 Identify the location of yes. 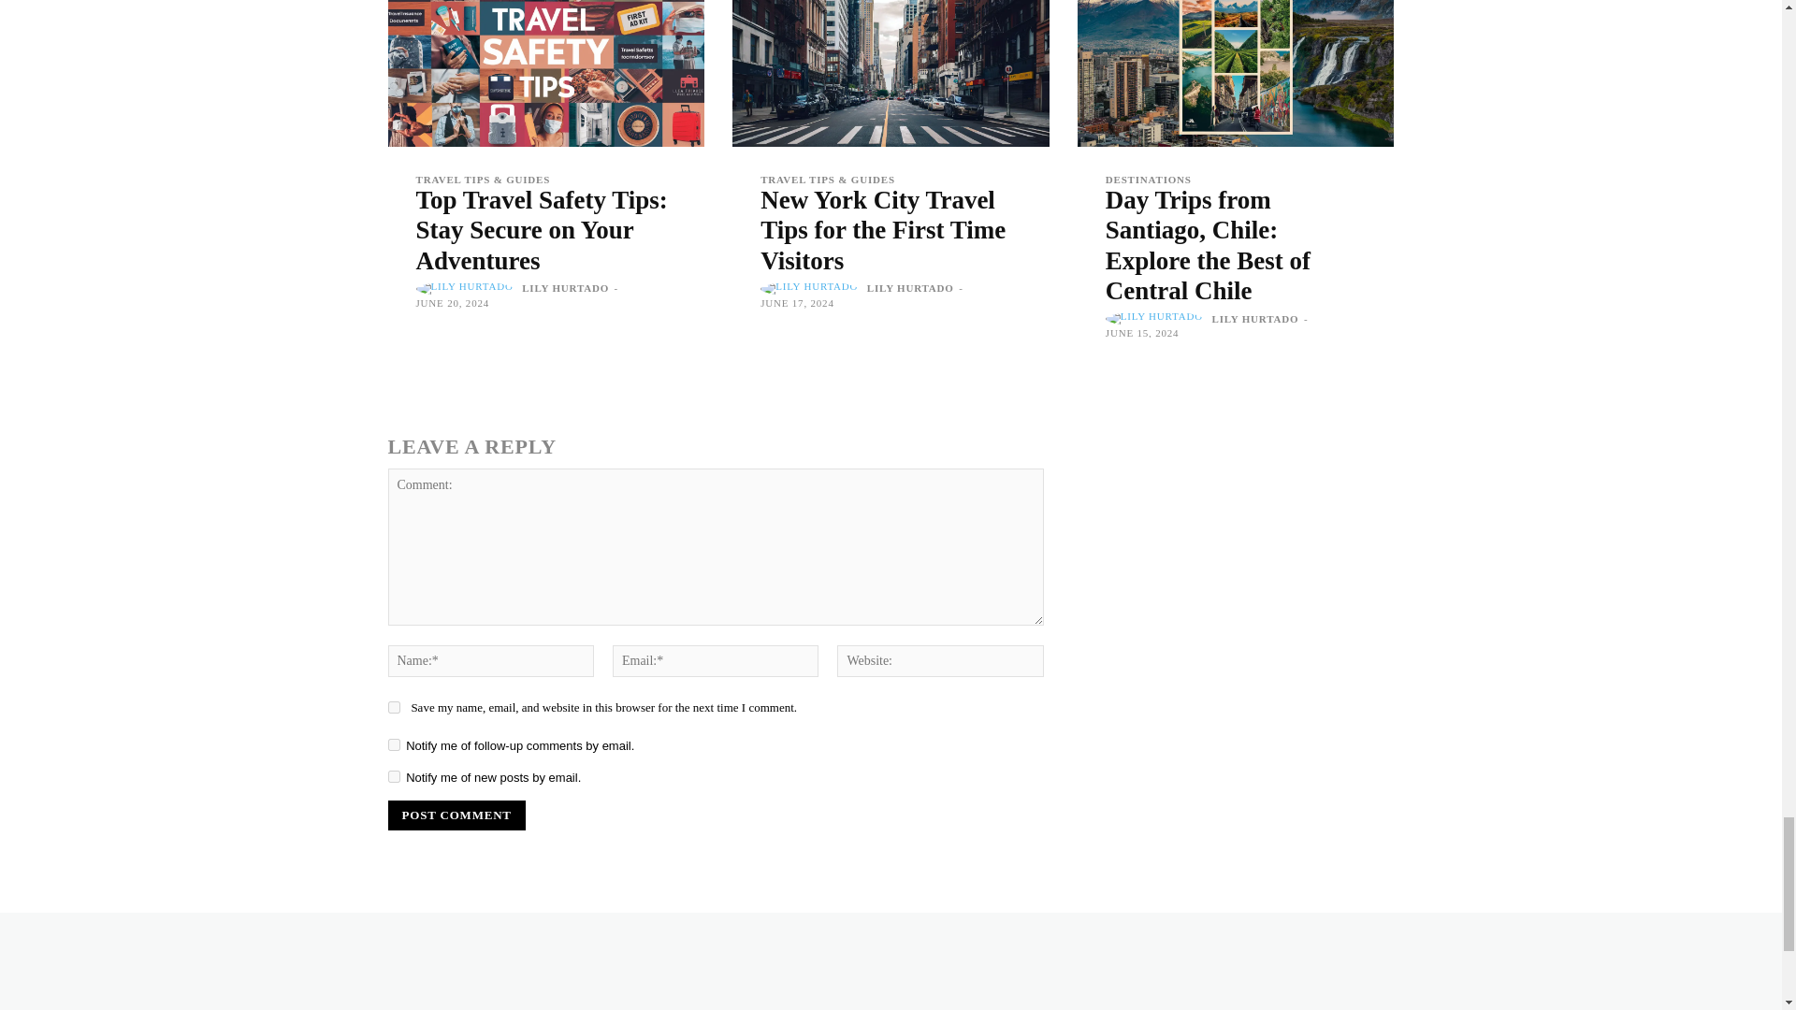
(393, 707).